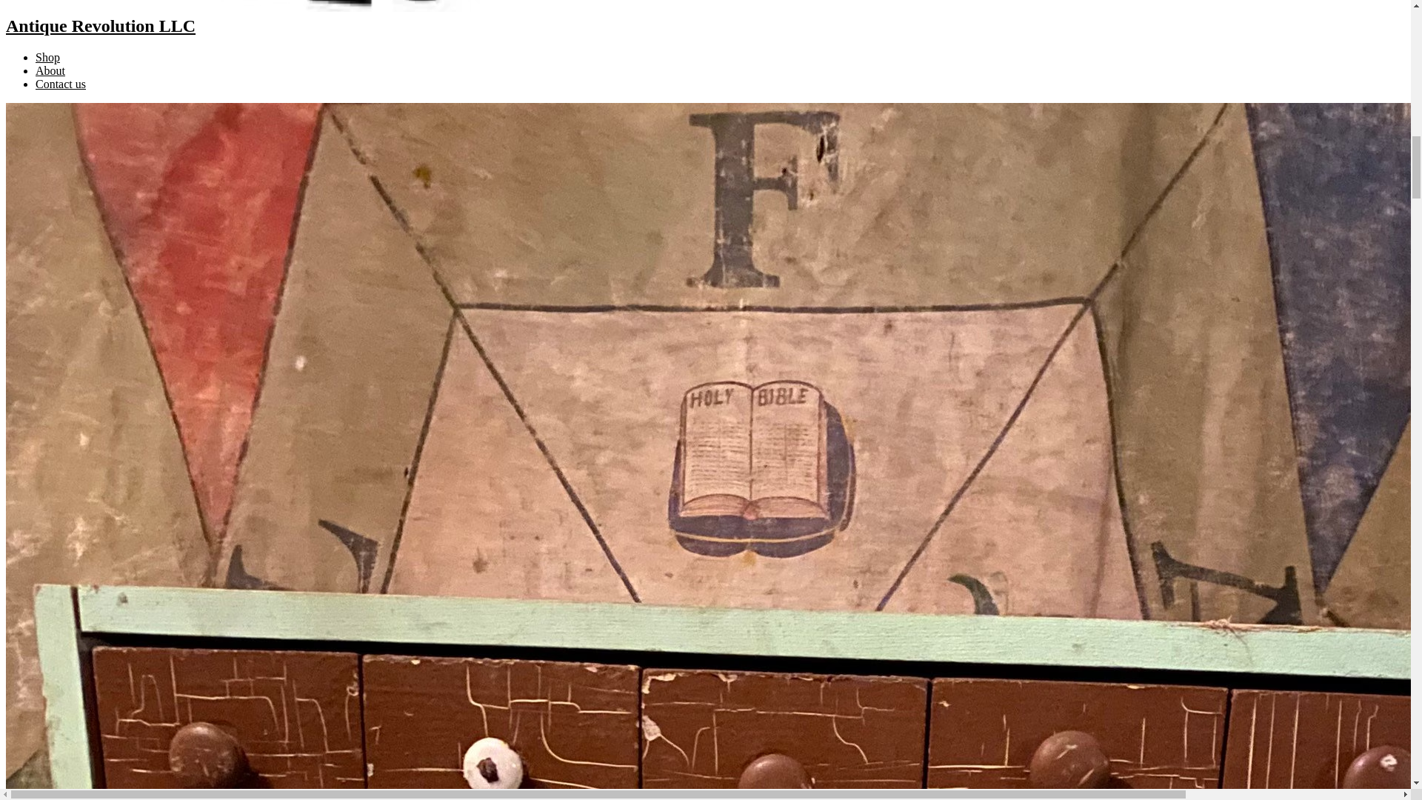  Describe the element at coordinates (61, 84) in the screenshot. I see `Contact us` at that location.